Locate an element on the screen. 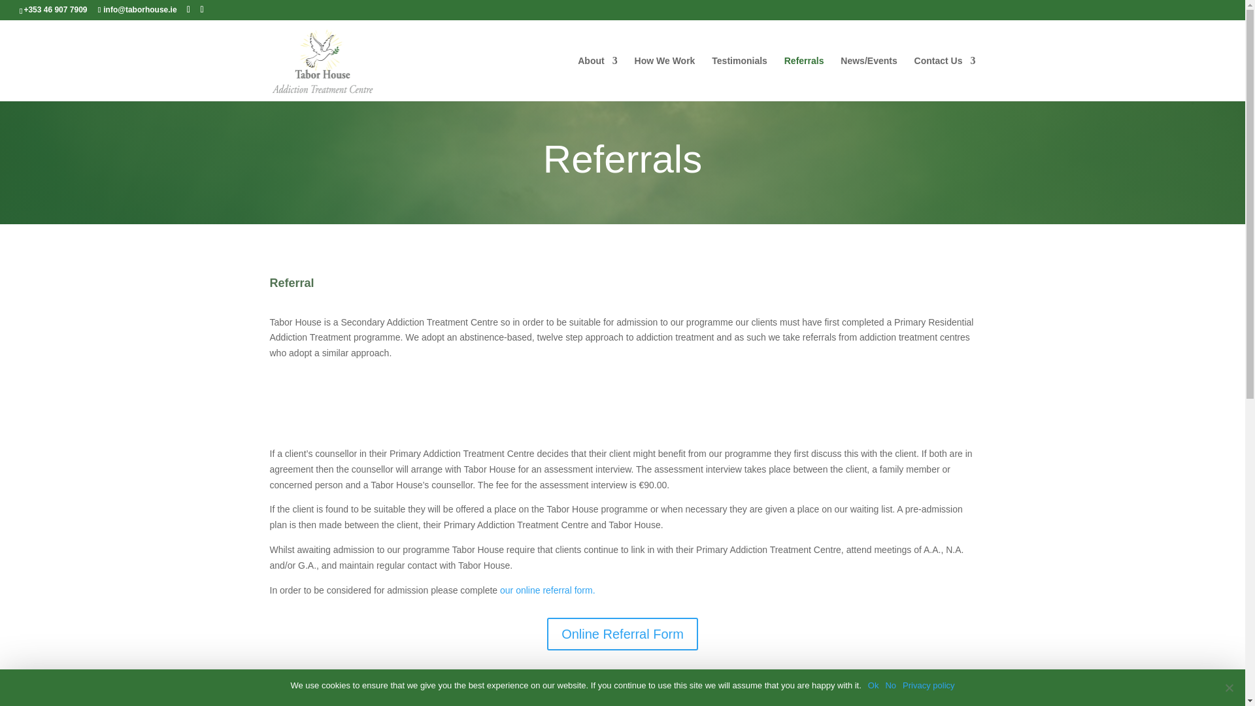 This screenshot has height=706, width=1255. How We Work is located at coordinates (665, 78).